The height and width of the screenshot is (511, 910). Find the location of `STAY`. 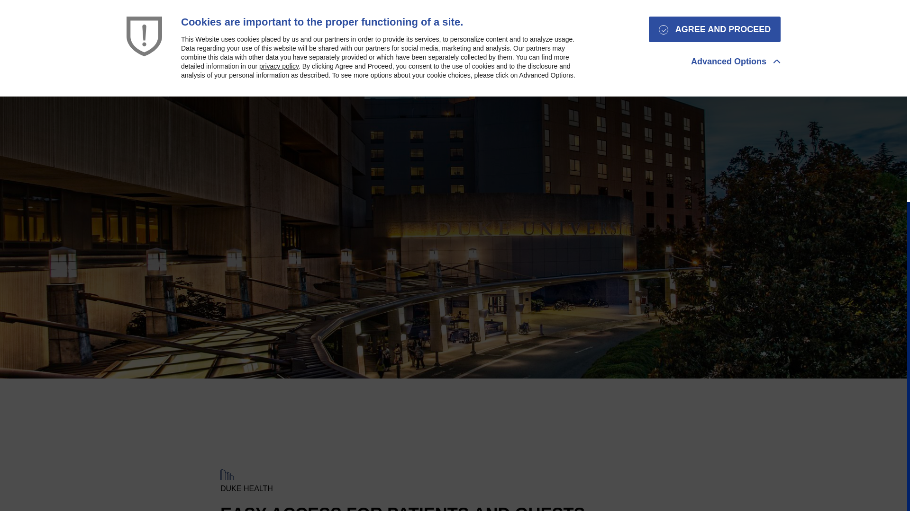

STAY is located at coordinates (257, 58).